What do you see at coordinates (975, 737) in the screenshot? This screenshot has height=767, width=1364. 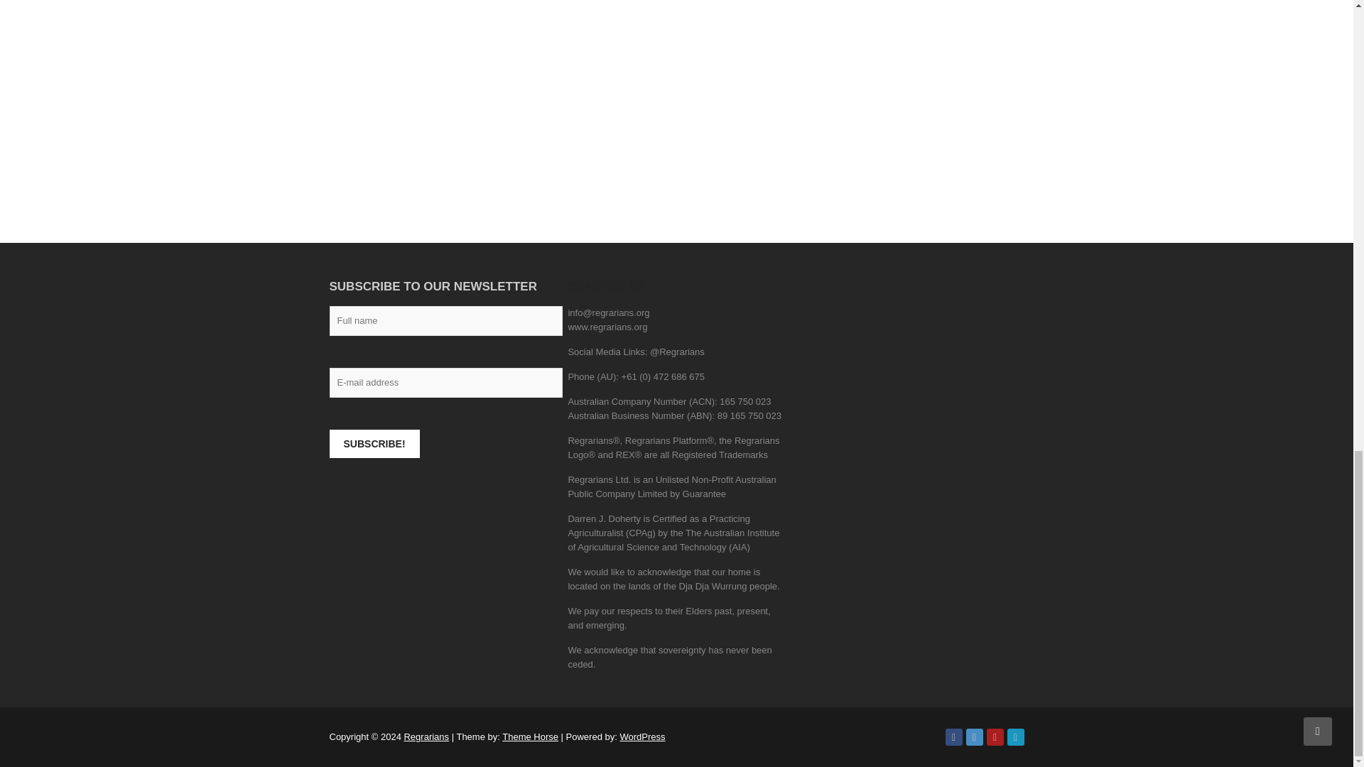 I see `Regrarians on Twitter` at bounding box center [975, 737].